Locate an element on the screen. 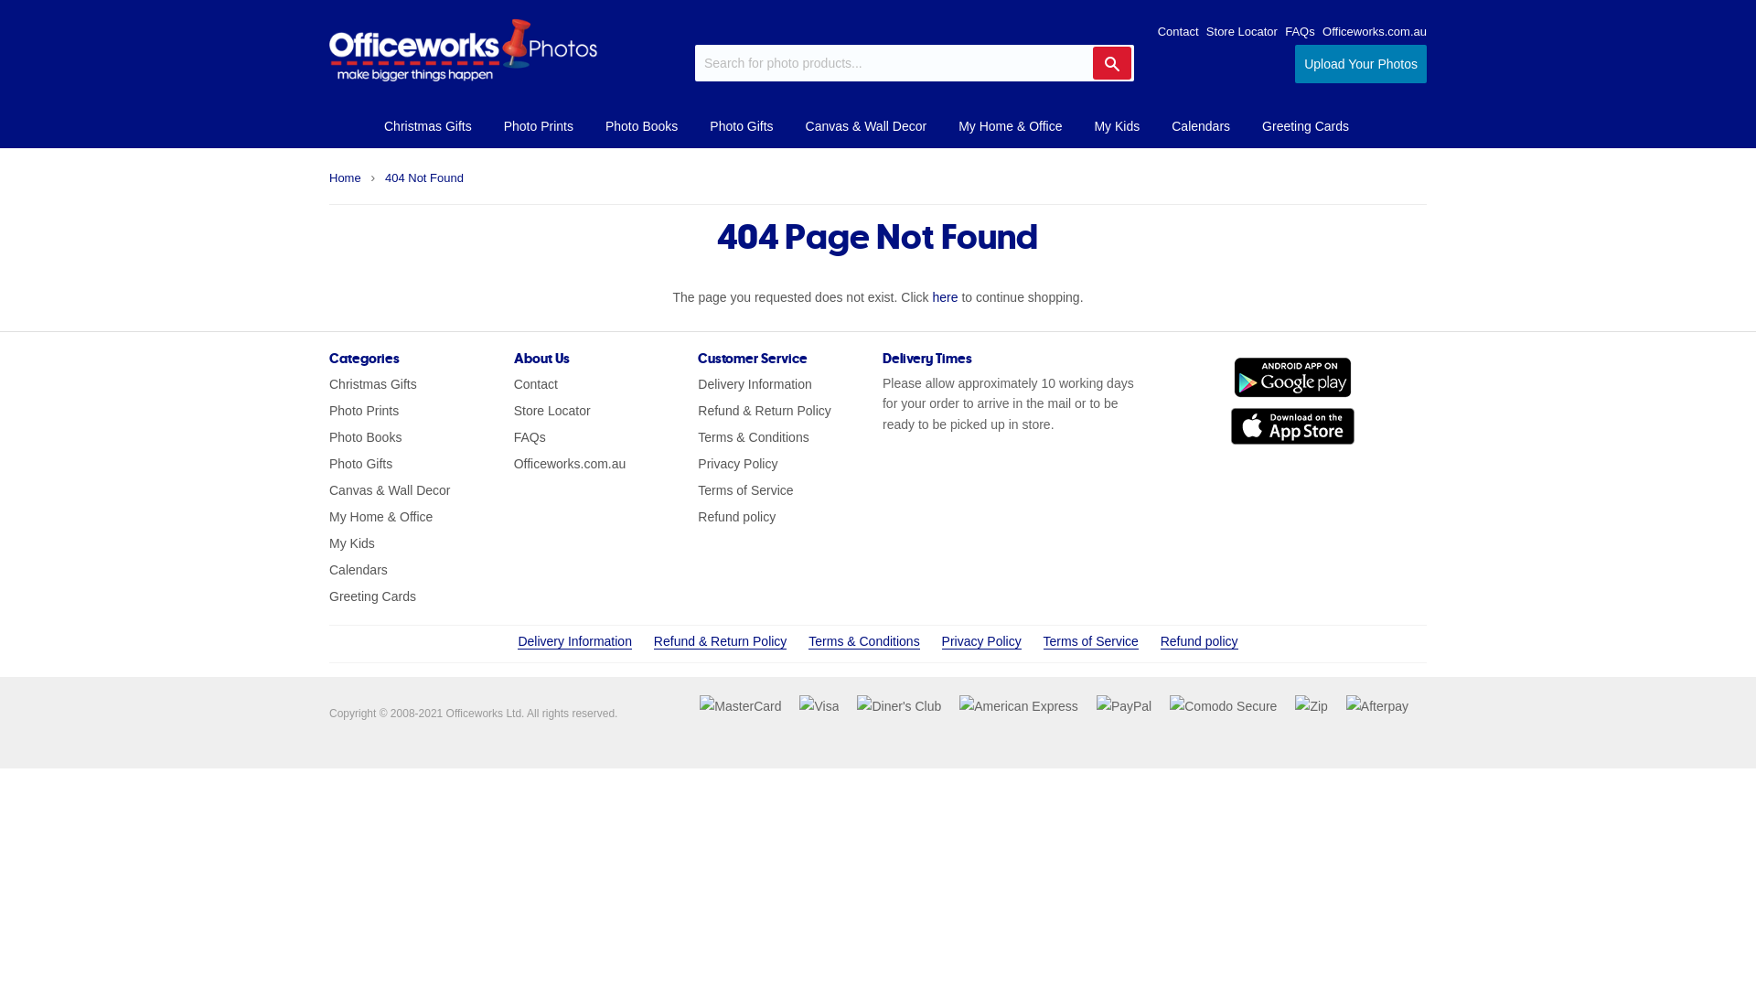 The image size is (1756, 988). Canvas & Wall Decor is located at coordinates (867, 126).